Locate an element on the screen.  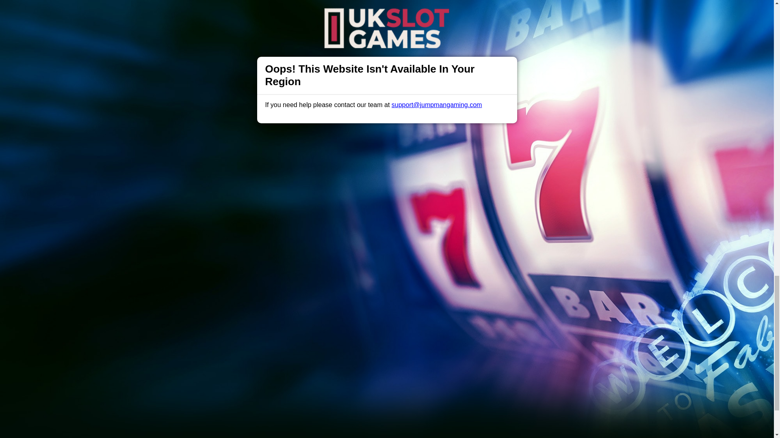
Lucky Leprechaun Online Slot is located at coordinates (410, 200).